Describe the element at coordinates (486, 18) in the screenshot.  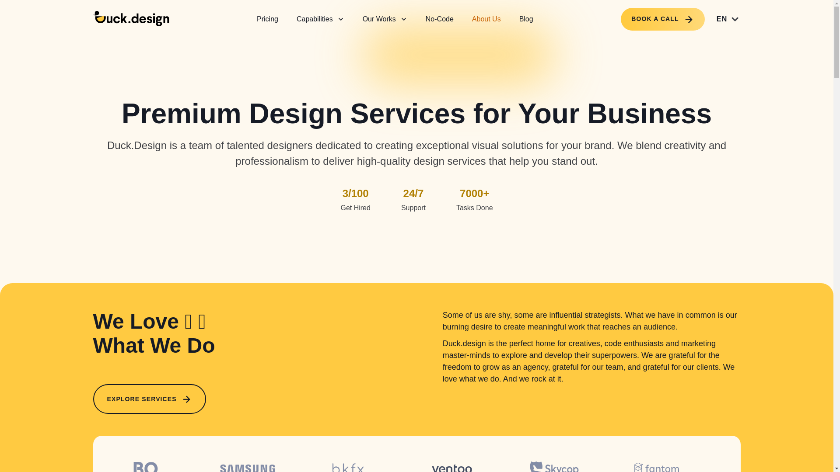
I see `About Us` at that location.